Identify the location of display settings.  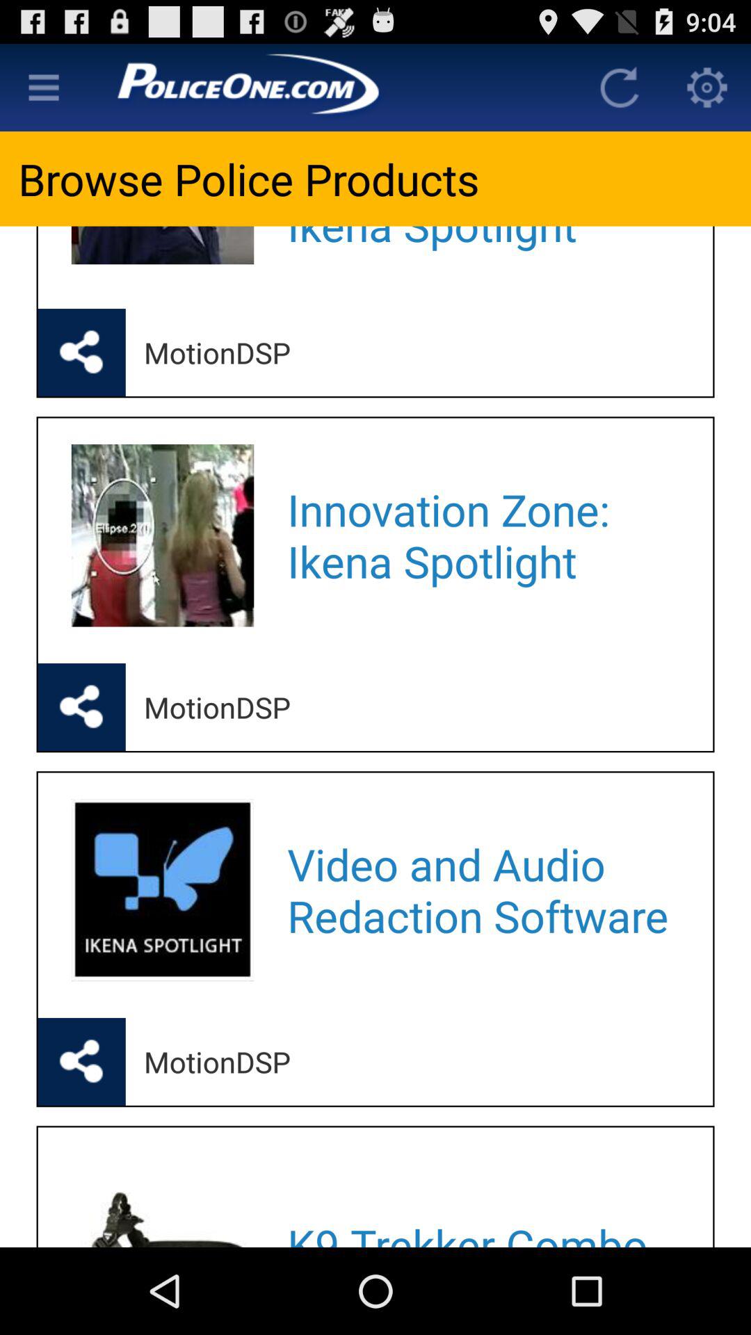
(707, 88).